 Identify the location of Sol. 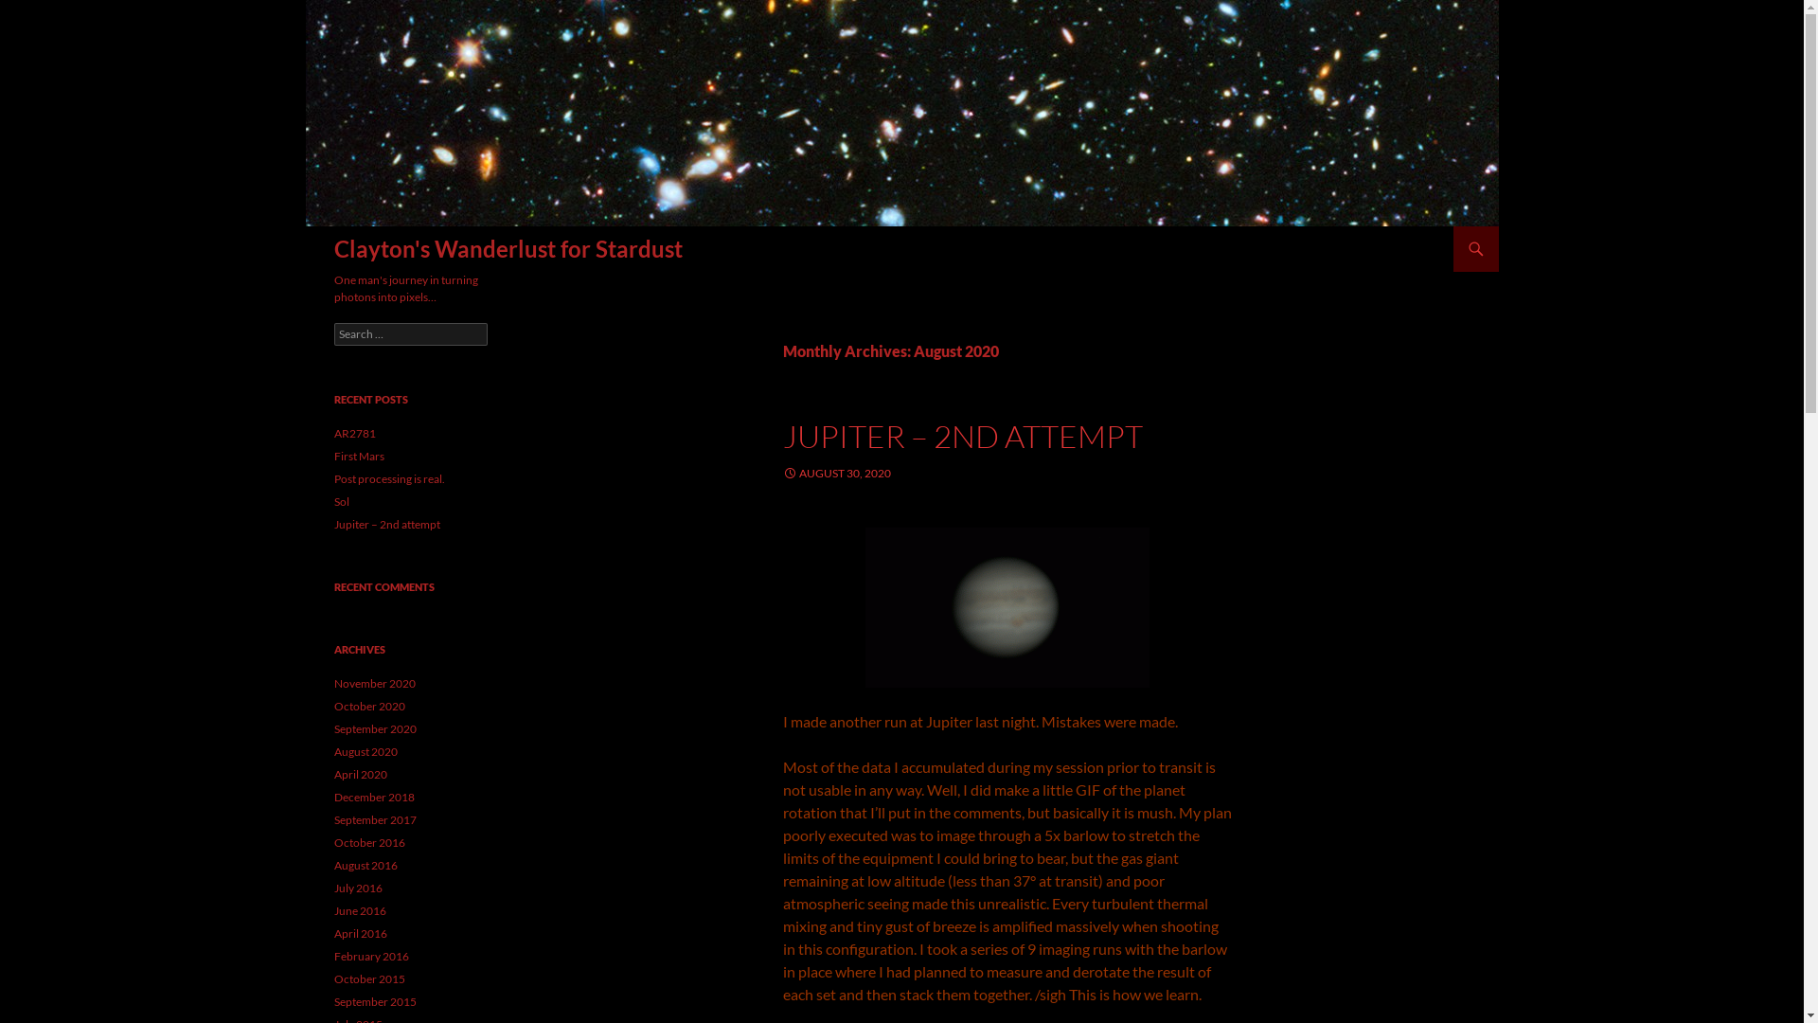
(341, 502).